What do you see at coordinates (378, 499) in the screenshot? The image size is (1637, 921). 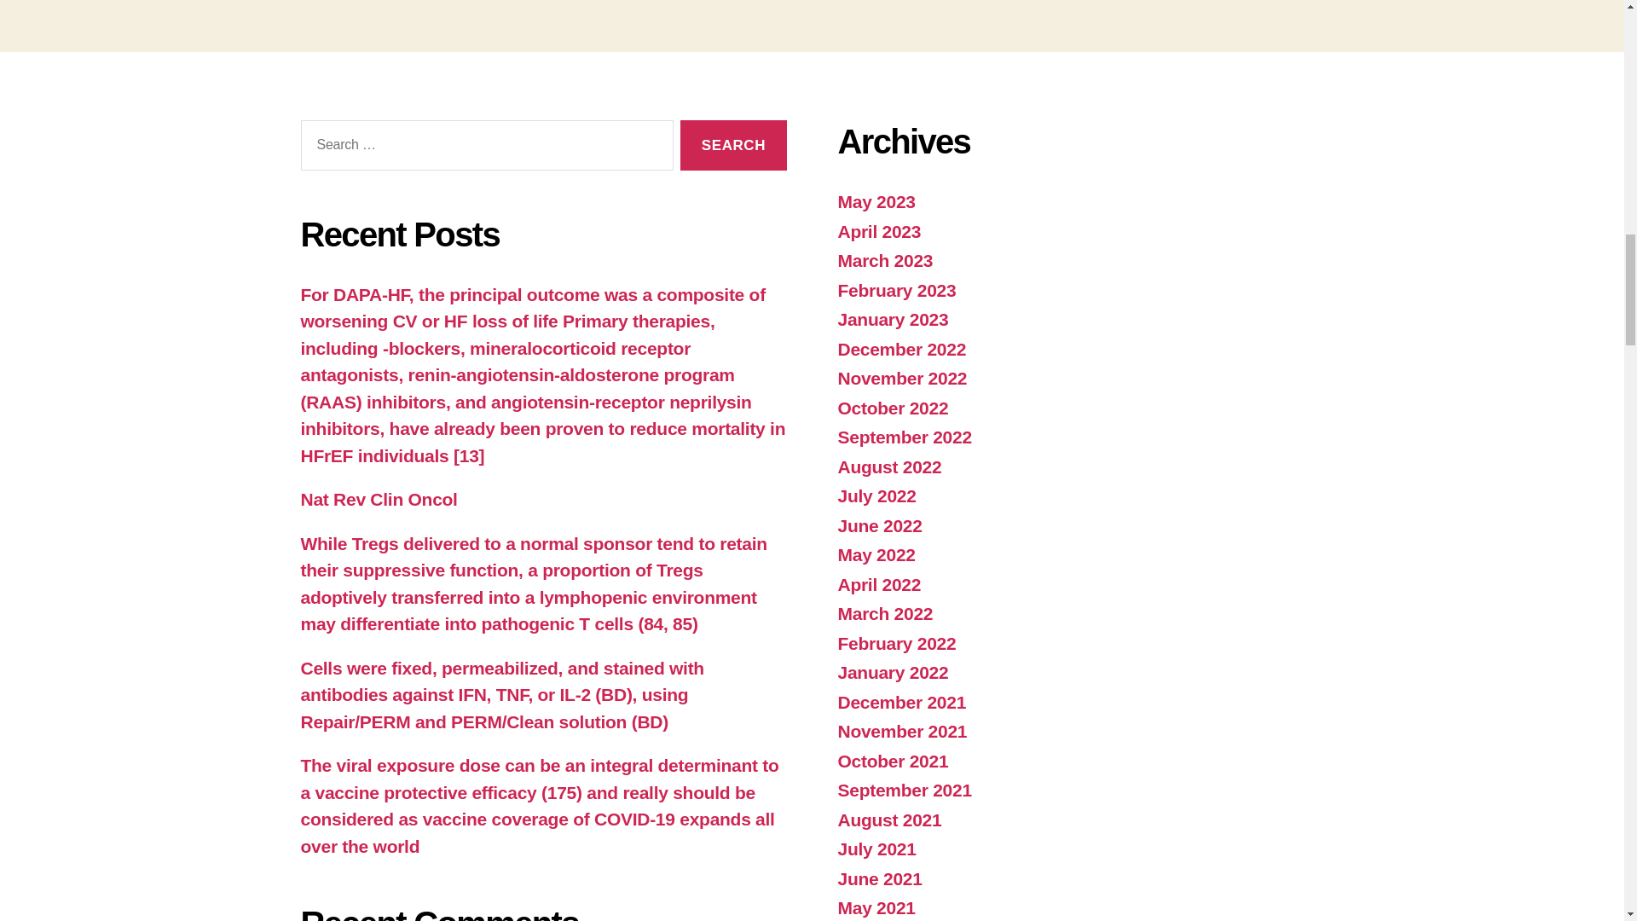 I see `Nat Rev Clin Oncol` at bounding box center [378, 499].